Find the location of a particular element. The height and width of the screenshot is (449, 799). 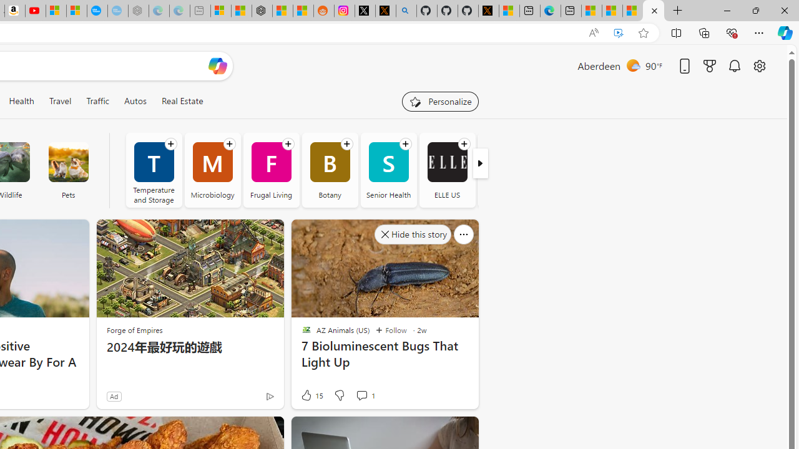

Day 1: Arriving in Yemen (surreal to be here) - YouTube is located at coordinates (35, 11).